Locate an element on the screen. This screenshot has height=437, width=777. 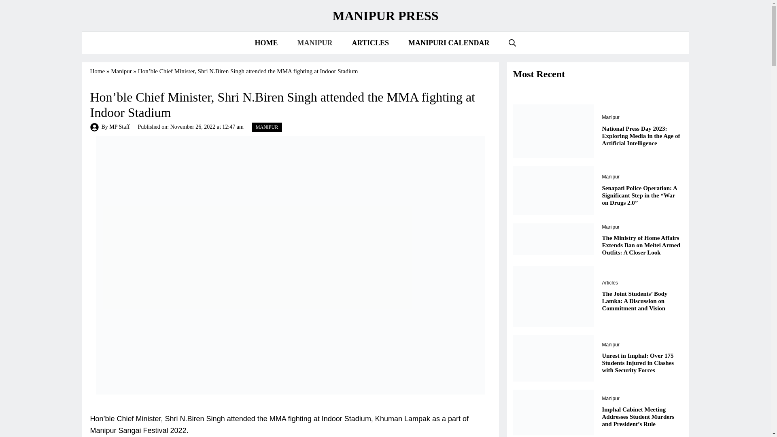
HOME is located at coordinates (266, 43).